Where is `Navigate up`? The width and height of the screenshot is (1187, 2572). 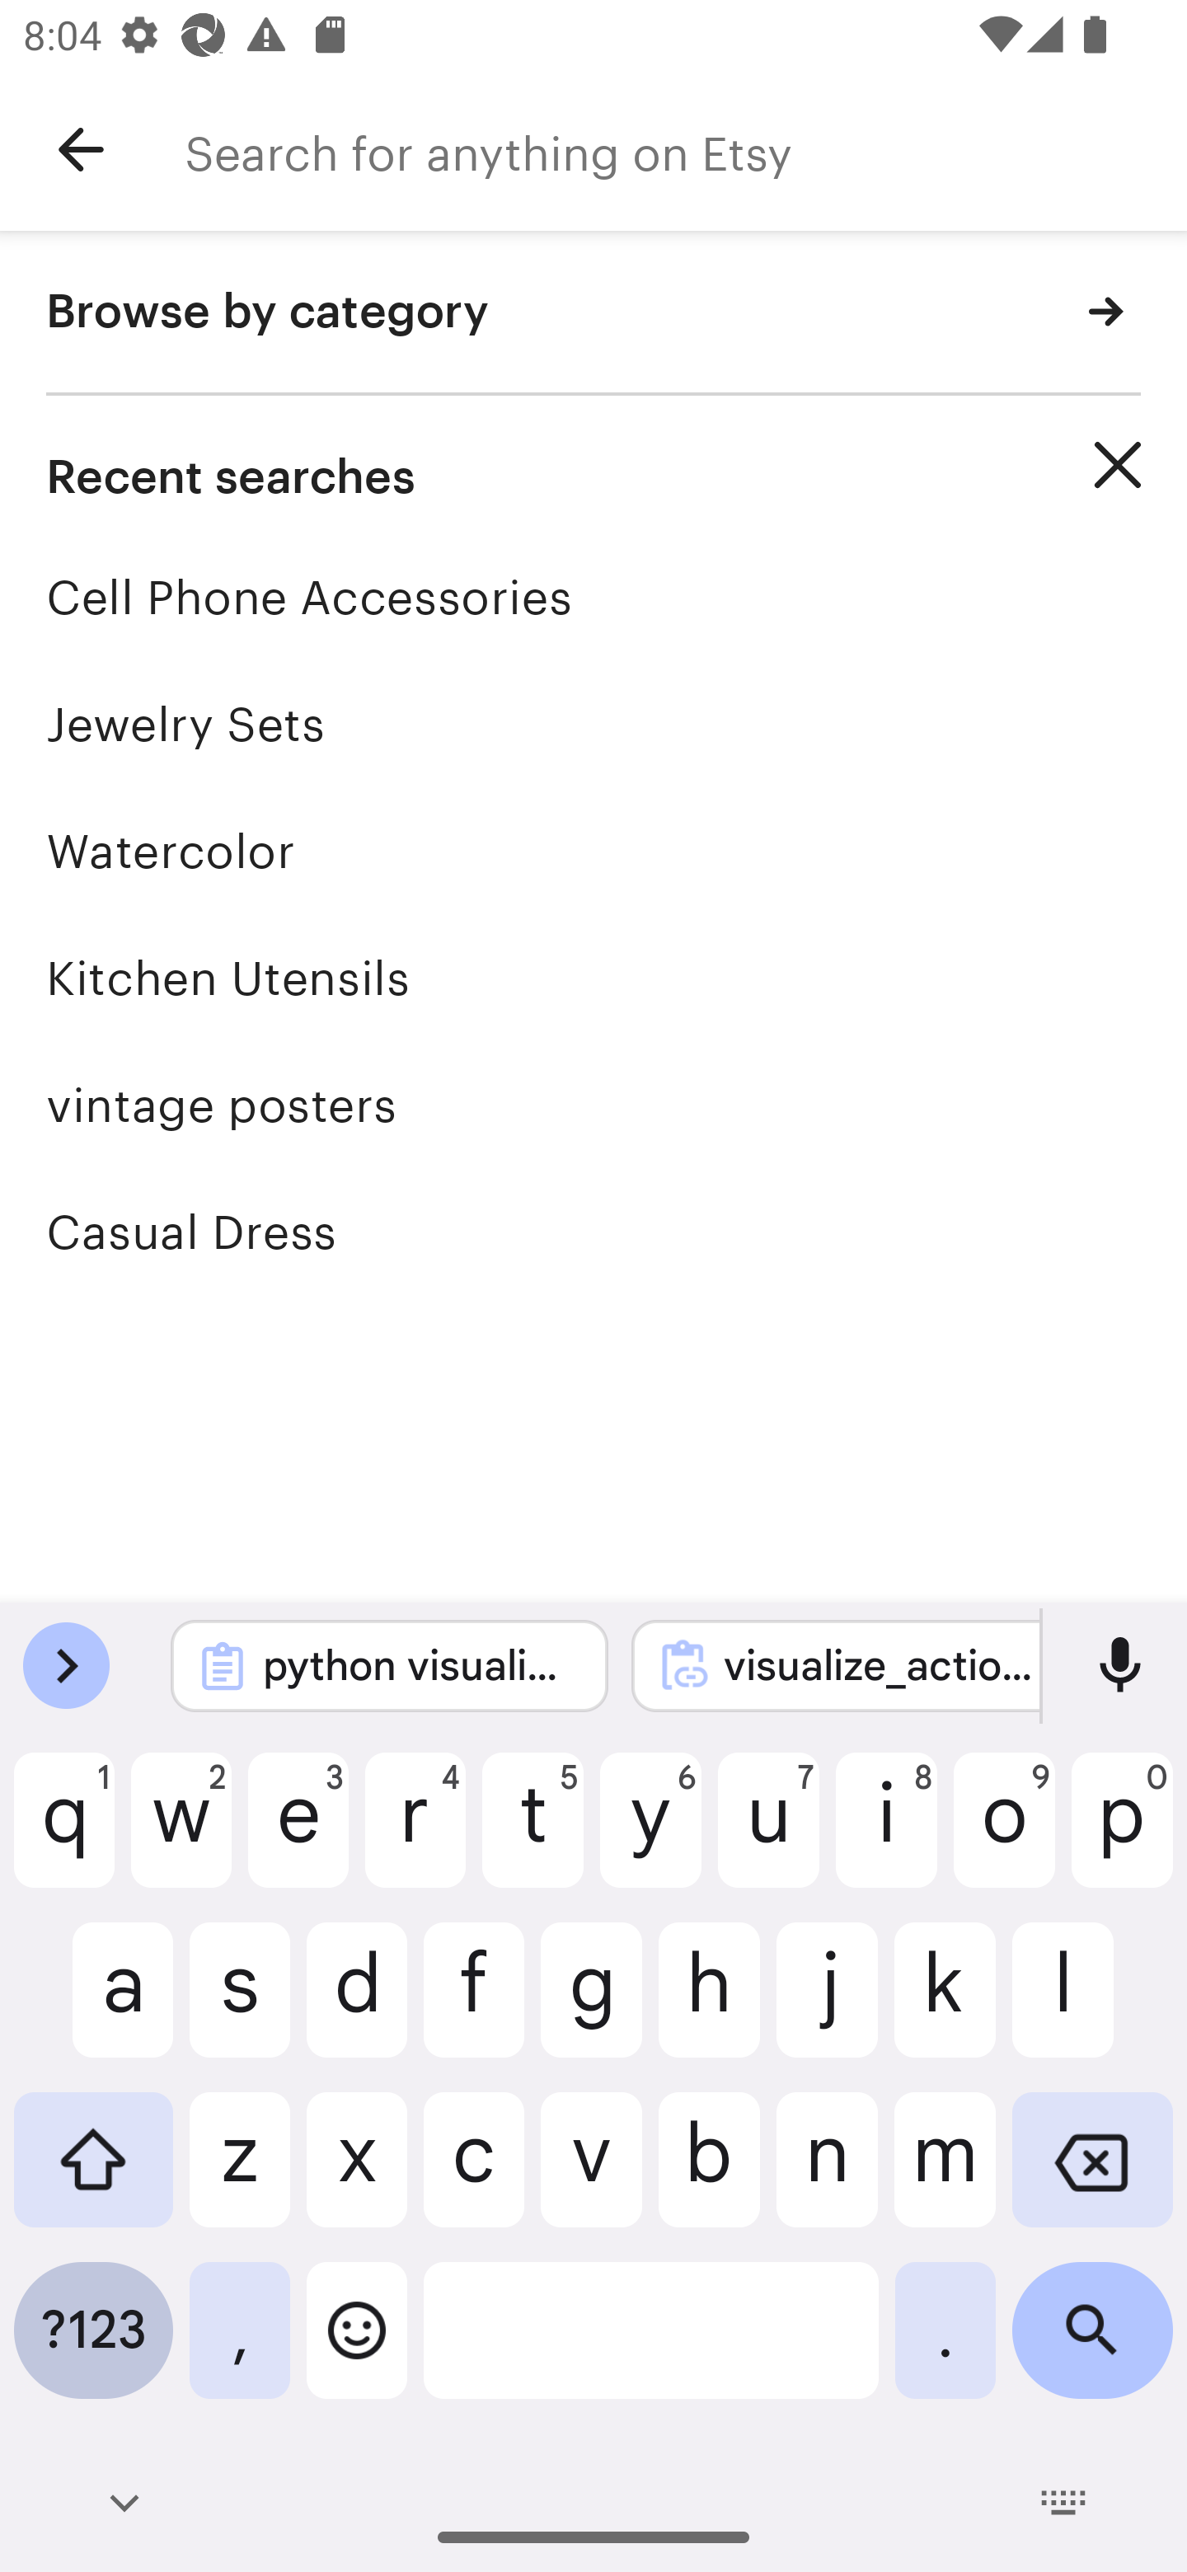
Navigate up is located at coordinates (81, 150).